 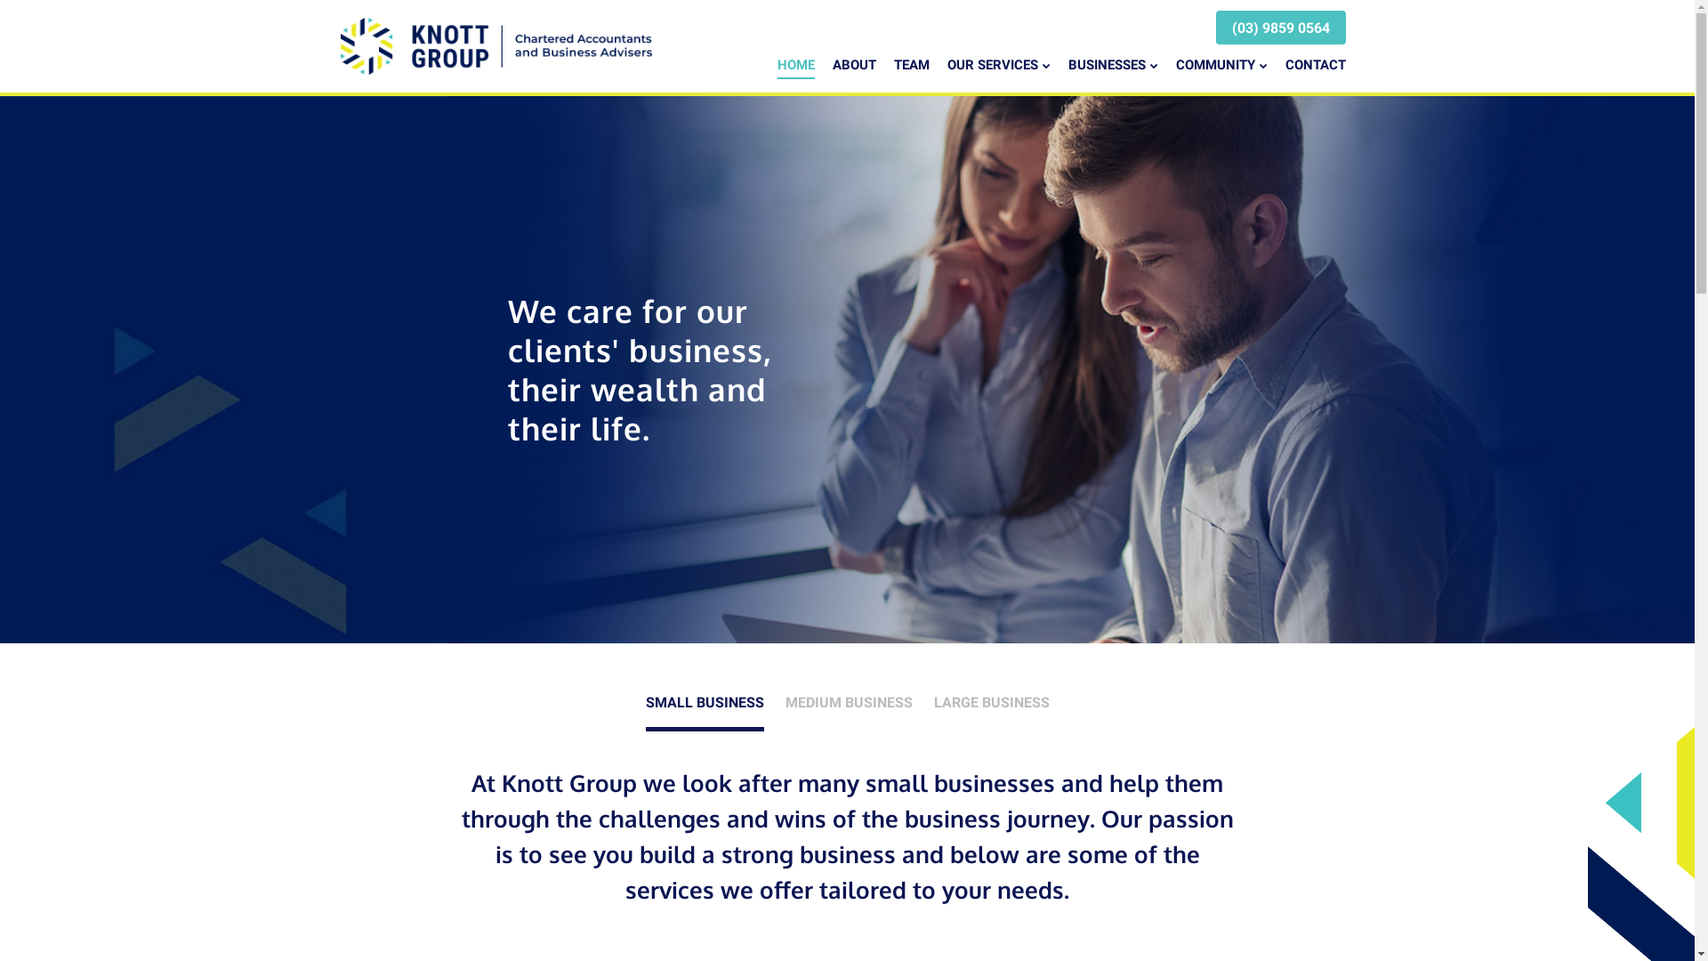 What do you see at coordinates (1112, 66) in the screenshot?
I see `BUSINESSES` at bounding box center [1112, 66].